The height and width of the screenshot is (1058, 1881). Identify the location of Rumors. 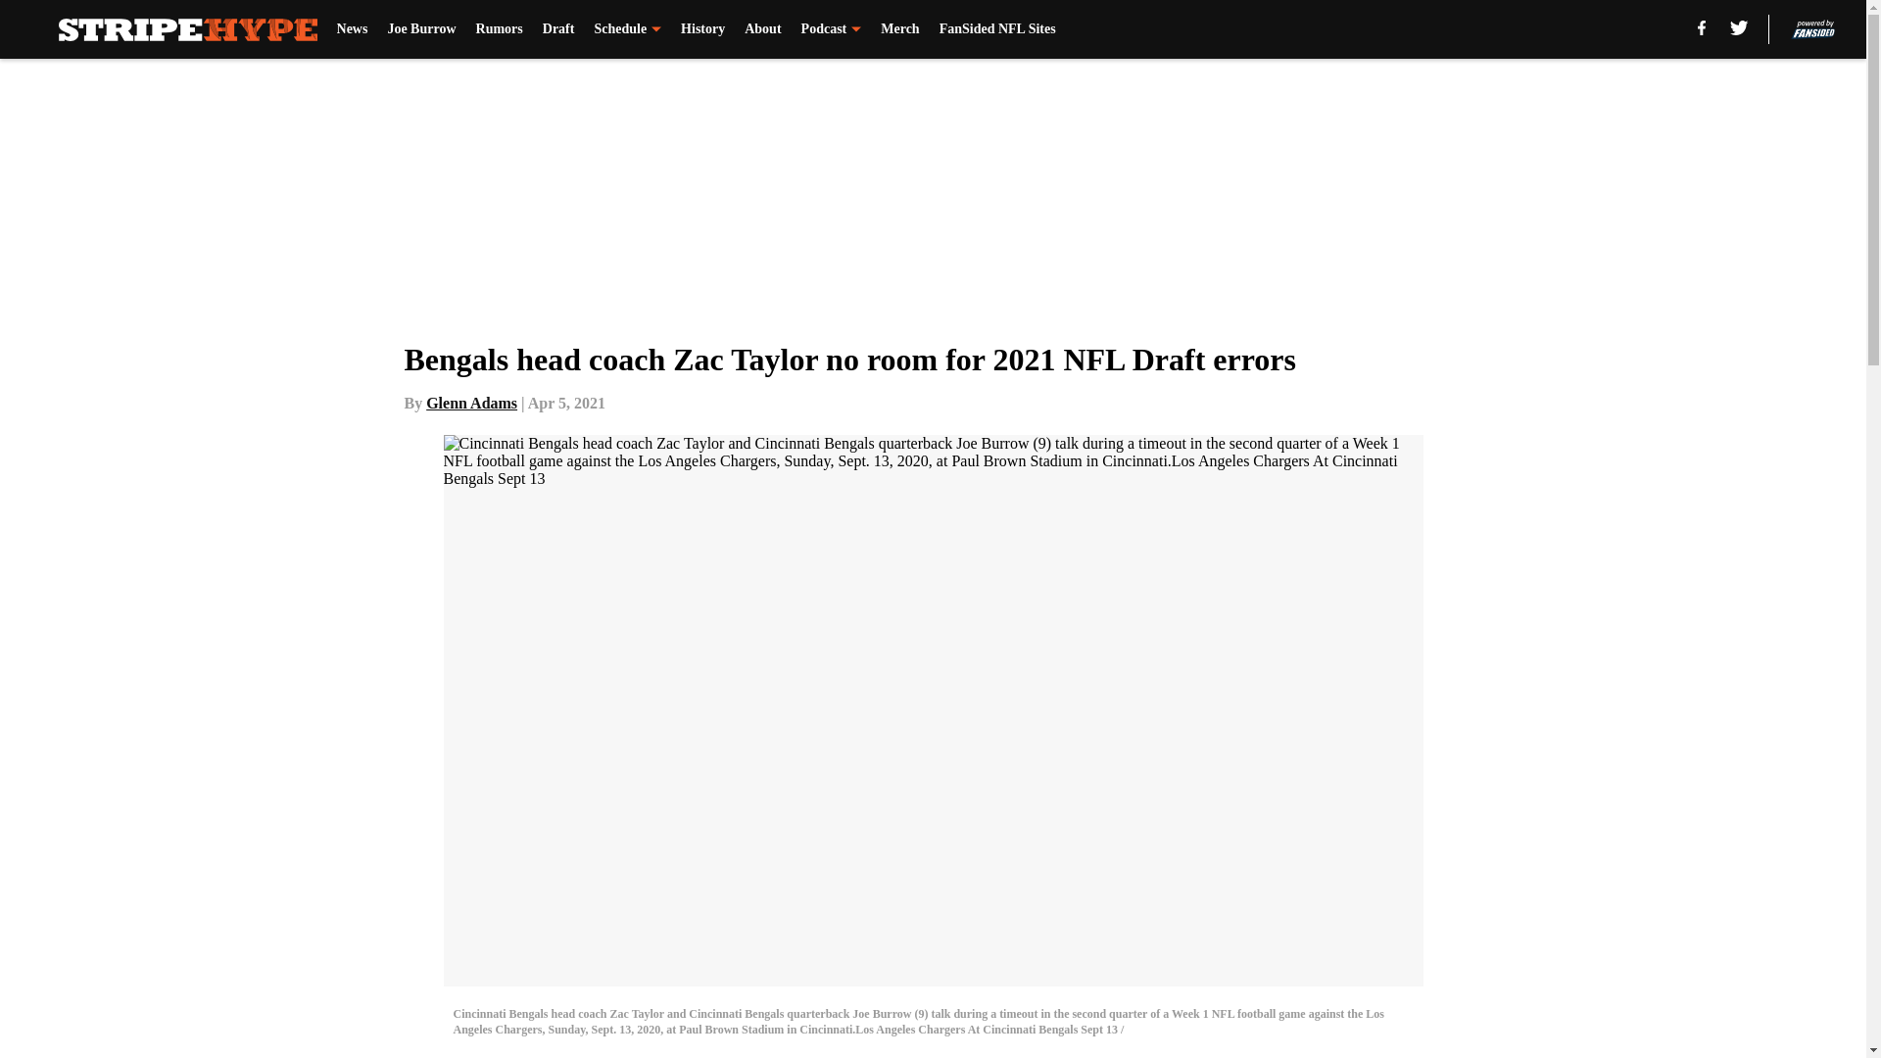
(499, 29).